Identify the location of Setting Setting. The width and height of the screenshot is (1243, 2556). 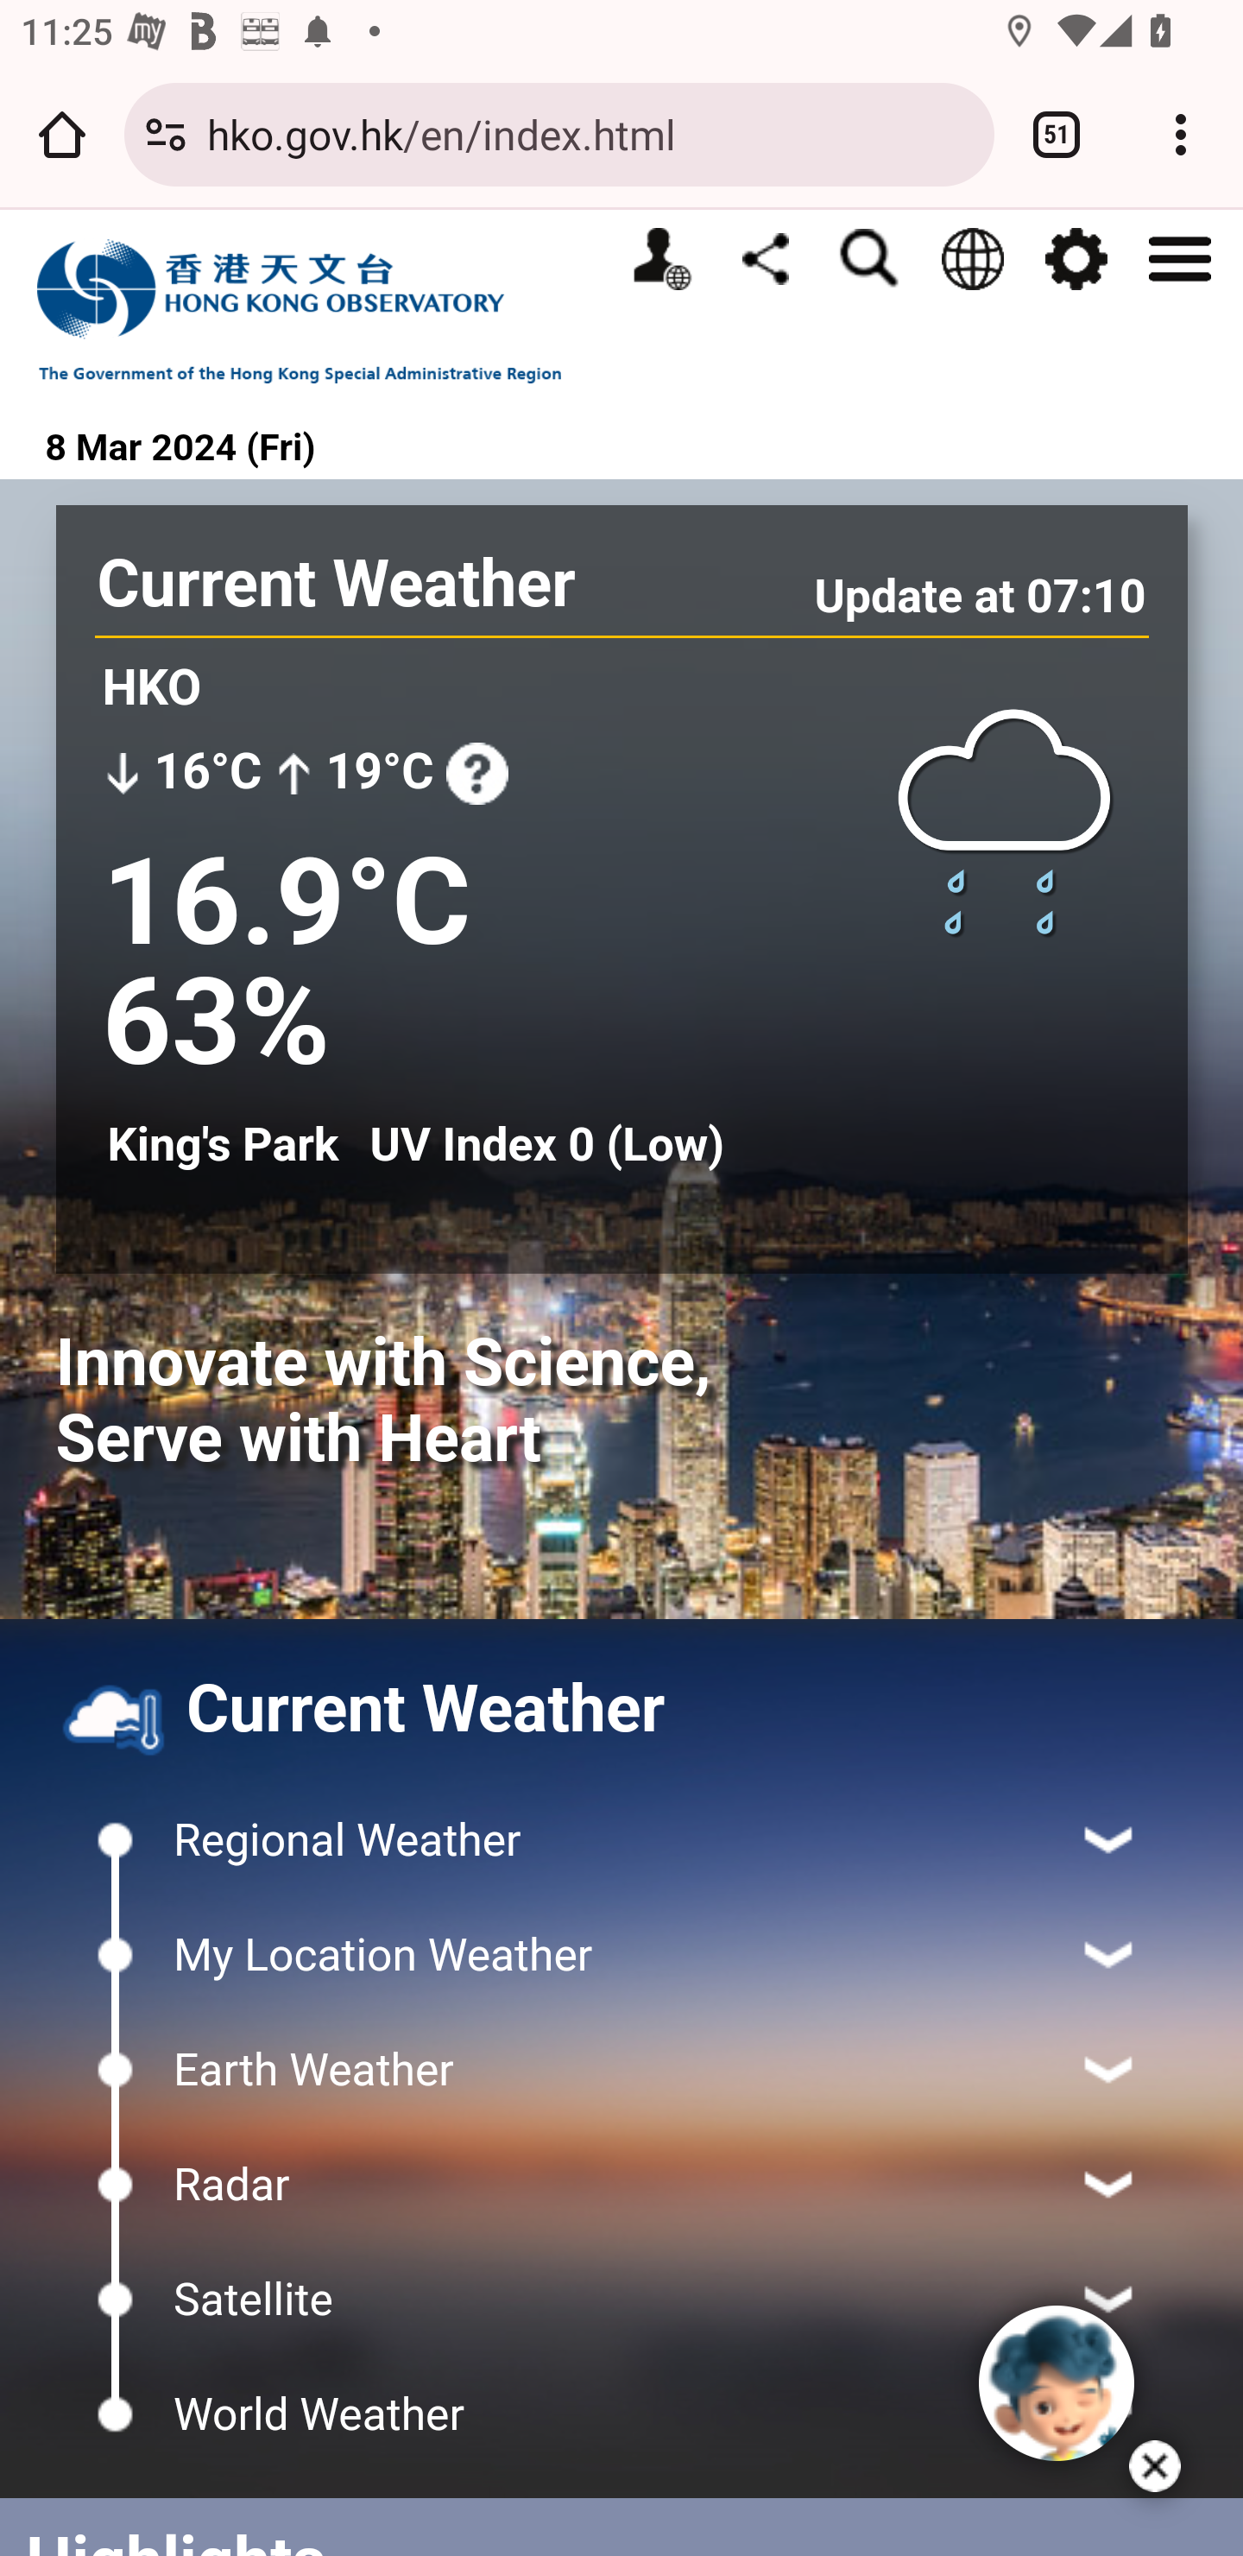
(1076, 259).